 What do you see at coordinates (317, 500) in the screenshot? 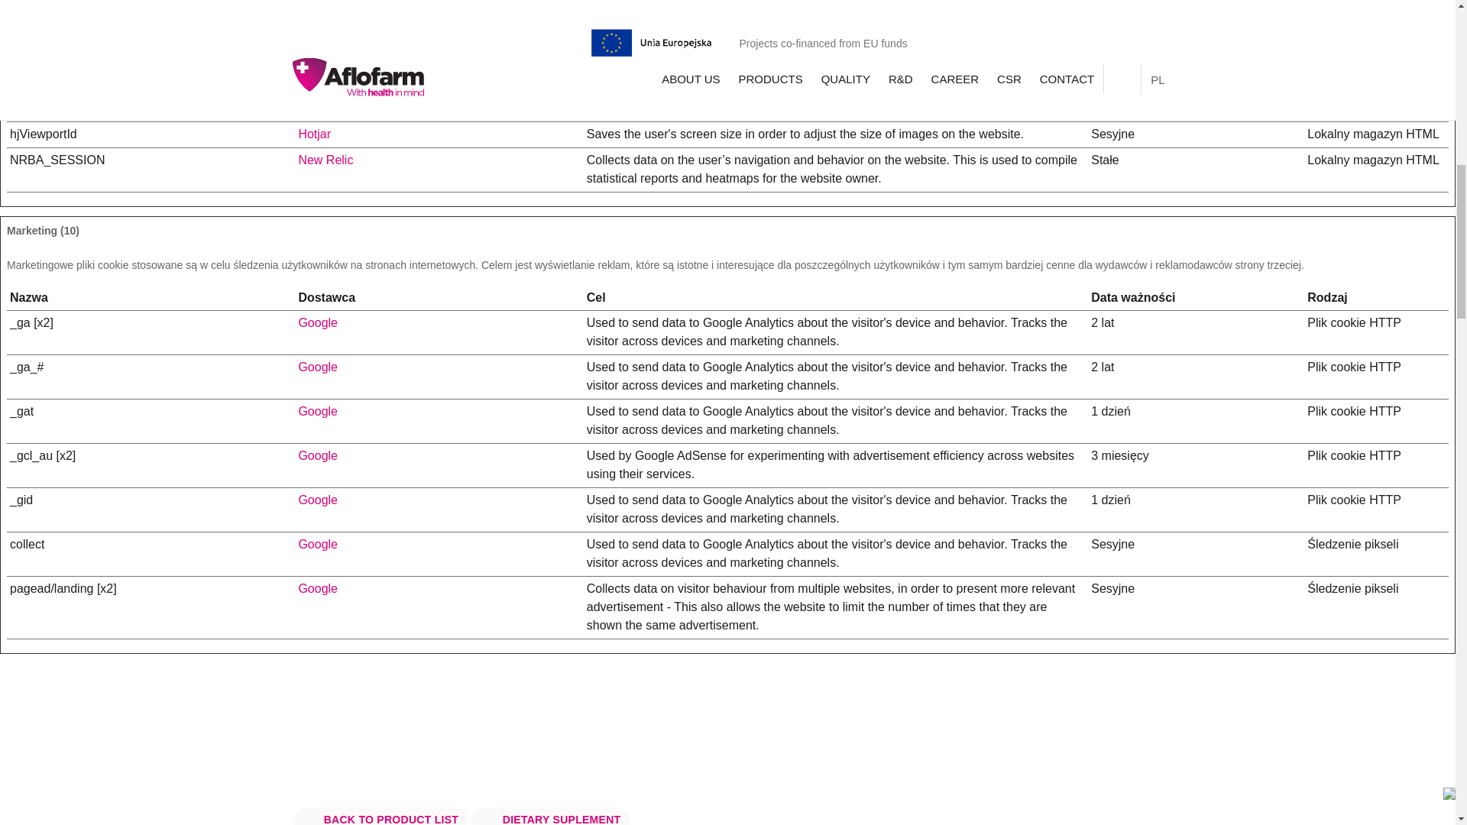
I see `Google` at bounding box center [317, 500].